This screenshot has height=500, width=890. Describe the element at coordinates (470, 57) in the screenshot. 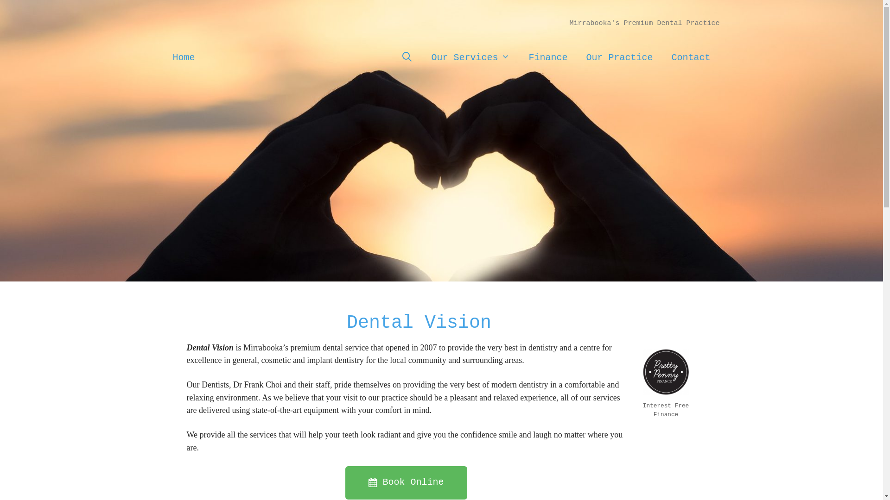

I see `Our Services` at that location.